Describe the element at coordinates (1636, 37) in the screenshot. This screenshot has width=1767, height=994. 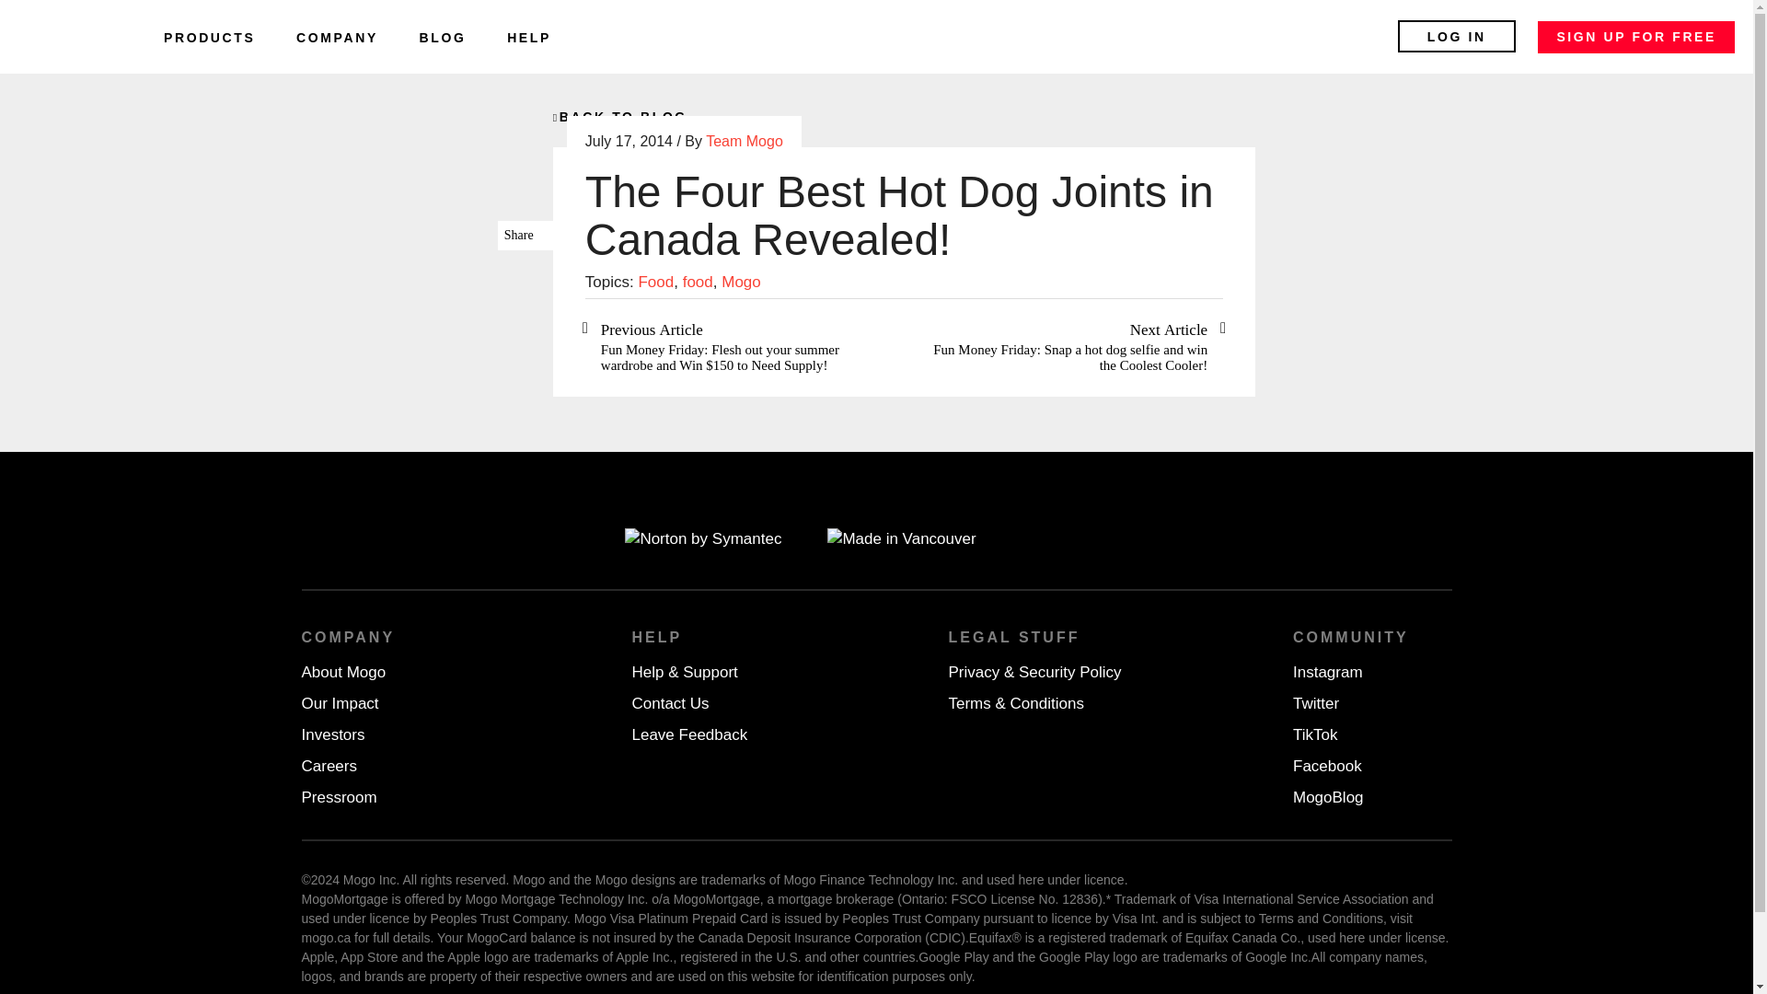
I see `SIGN UP FOR FREE` at that location.